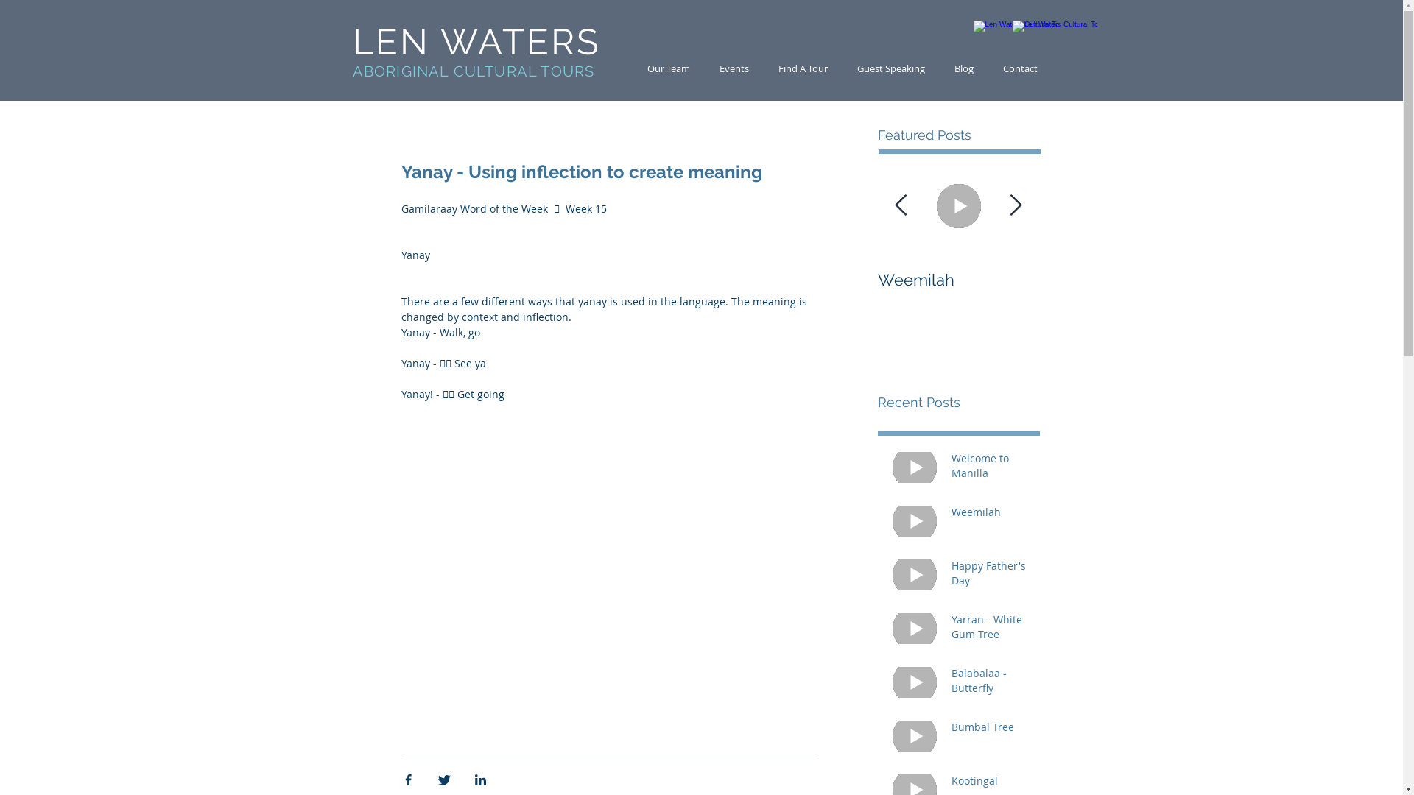  Describe the element at coordinates (473, 71) in the screenshot. I see `ABORIGINAL CULTURAL TOURS` at that location.